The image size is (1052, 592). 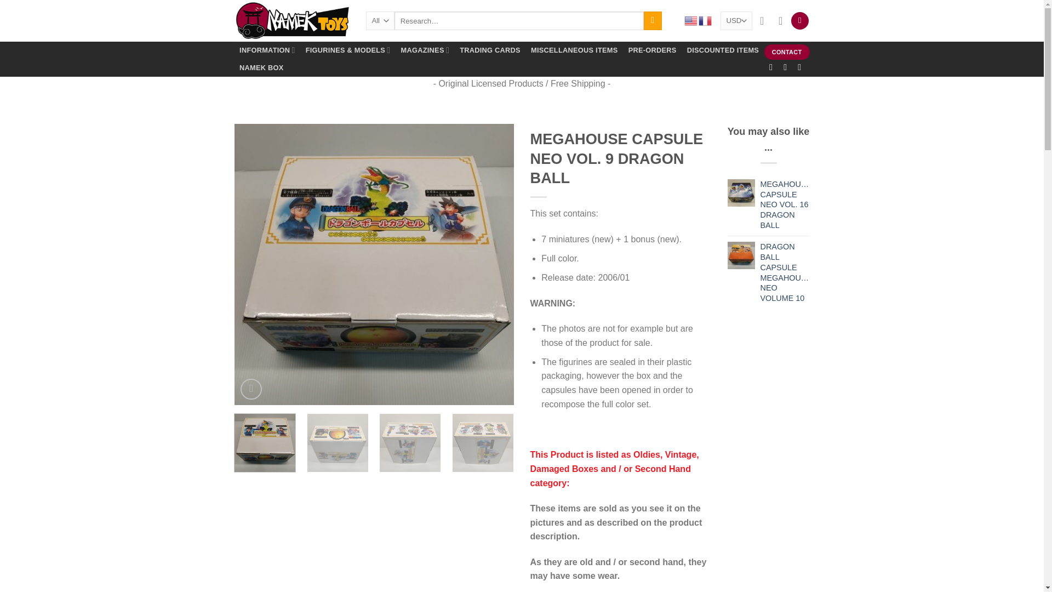 What do you see at coordinates (490, 50) in the screenshot?
I see `TRADING CARDS` at bounding box center [490, 50].